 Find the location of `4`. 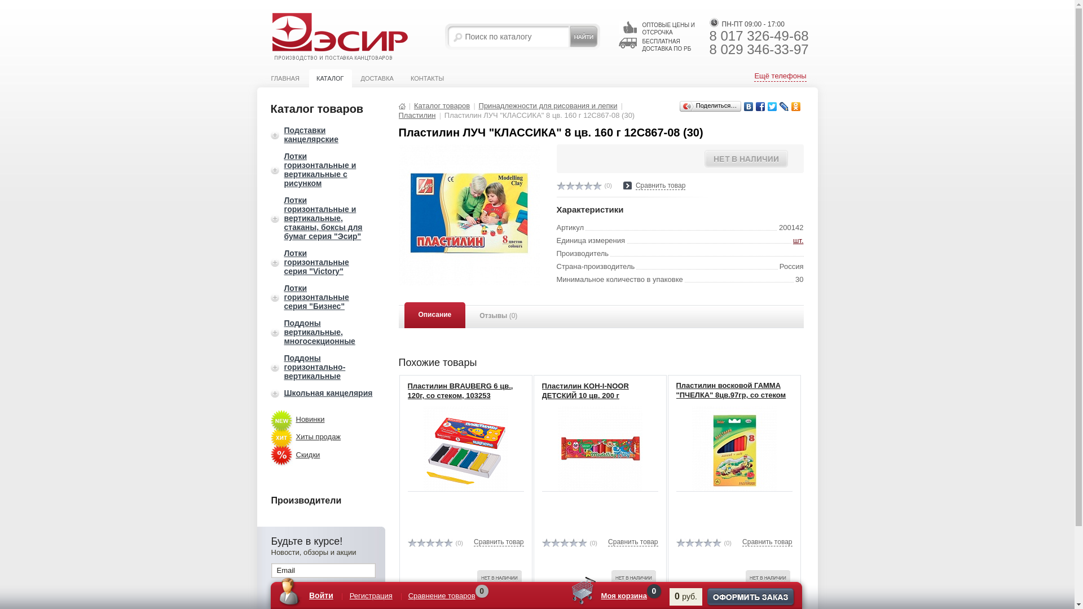

4 is located at coordinates (439, 542).